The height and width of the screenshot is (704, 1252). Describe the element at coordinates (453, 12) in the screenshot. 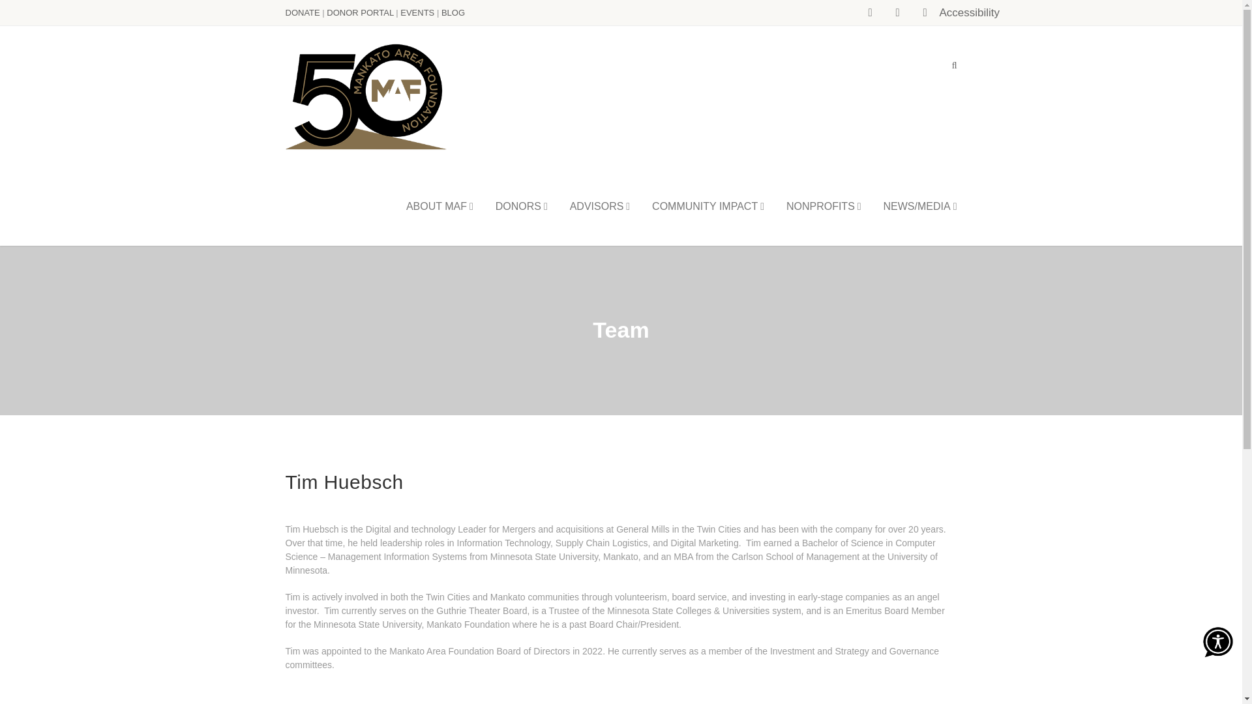

I see `BLOG` at that location.